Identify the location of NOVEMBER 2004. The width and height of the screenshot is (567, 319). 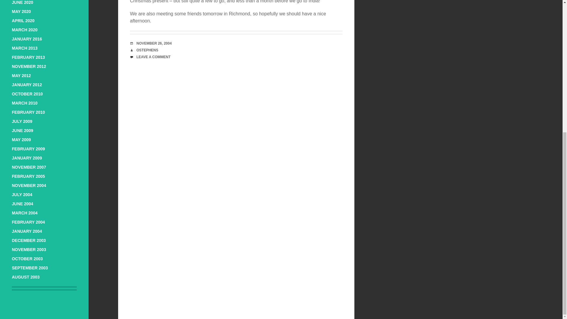
(29, 185).